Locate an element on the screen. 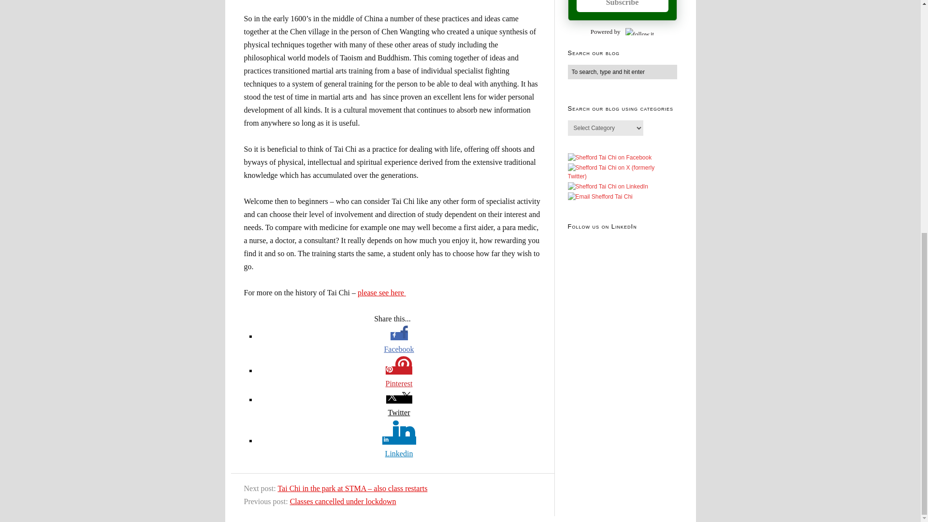  Facebook is located at coordinates (399, 343).